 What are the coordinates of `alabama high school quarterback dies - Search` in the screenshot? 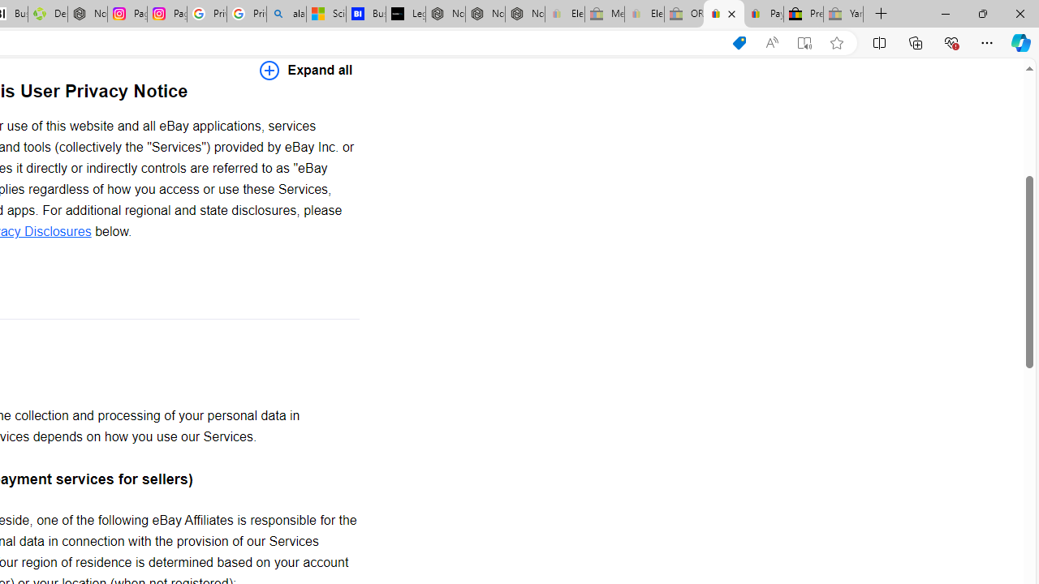 It's located at (287, 15).